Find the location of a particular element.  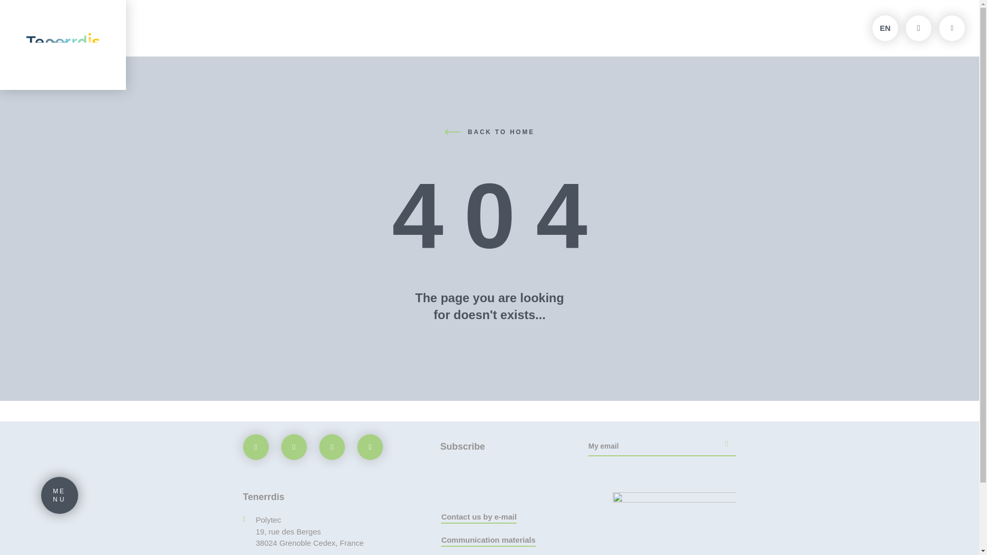

Open main menu is located at coordinates (60, 495).